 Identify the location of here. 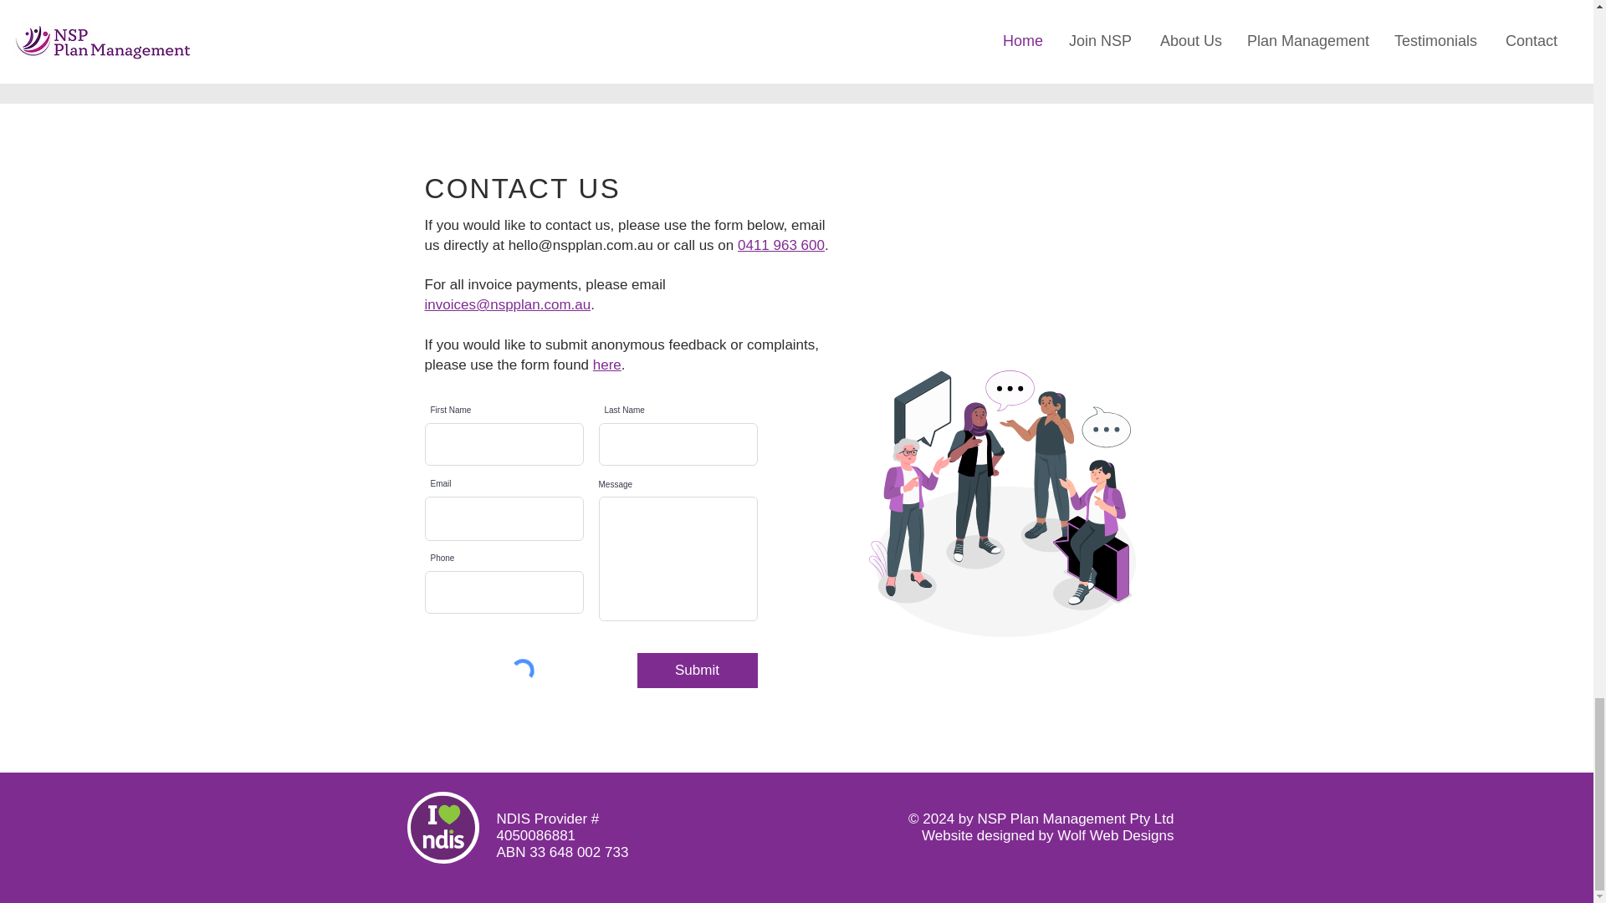
(607, 365).